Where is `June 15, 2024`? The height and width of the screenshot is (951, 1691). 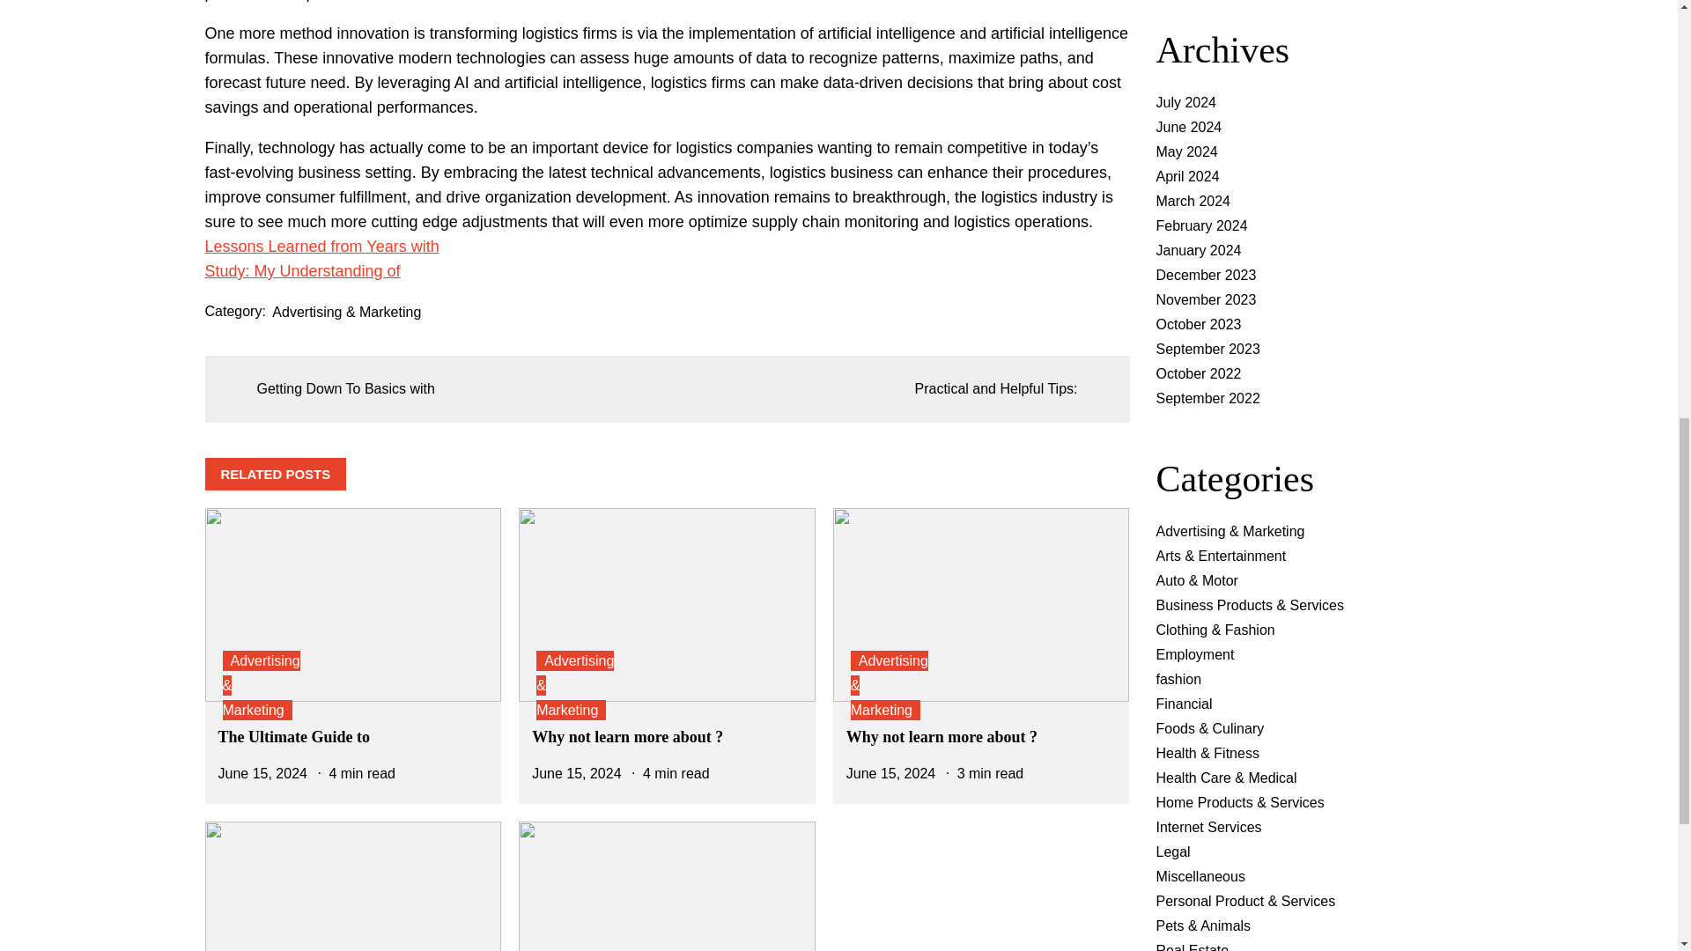
June 15, 2024 is located at coordinates (890, 773).